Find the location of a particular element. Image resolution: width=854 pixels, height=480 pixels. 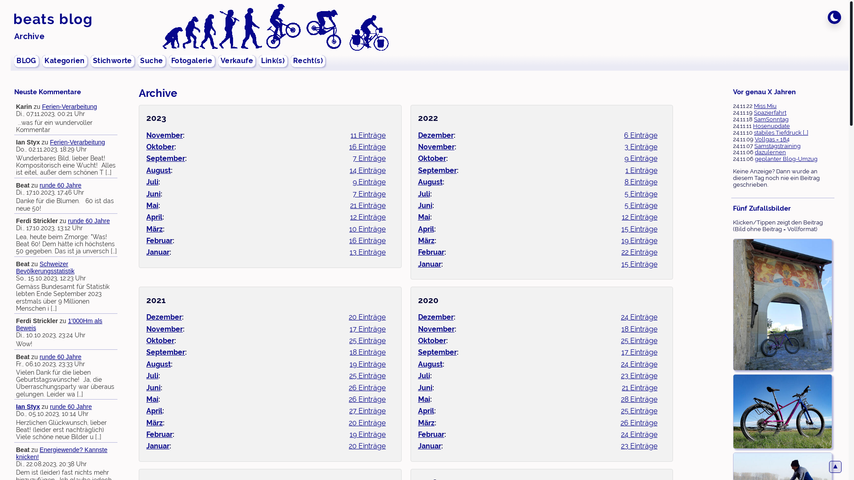

Recht(s) is located at coordinates (308, 61).